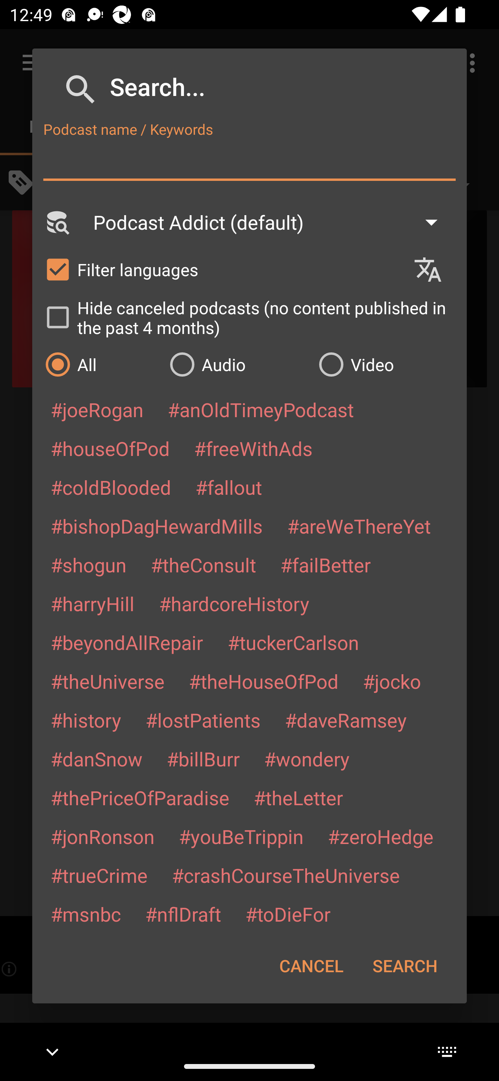 This screenshot has height=1081, width=499. I want to click on #beyondAllRepair, so click(127, 642).